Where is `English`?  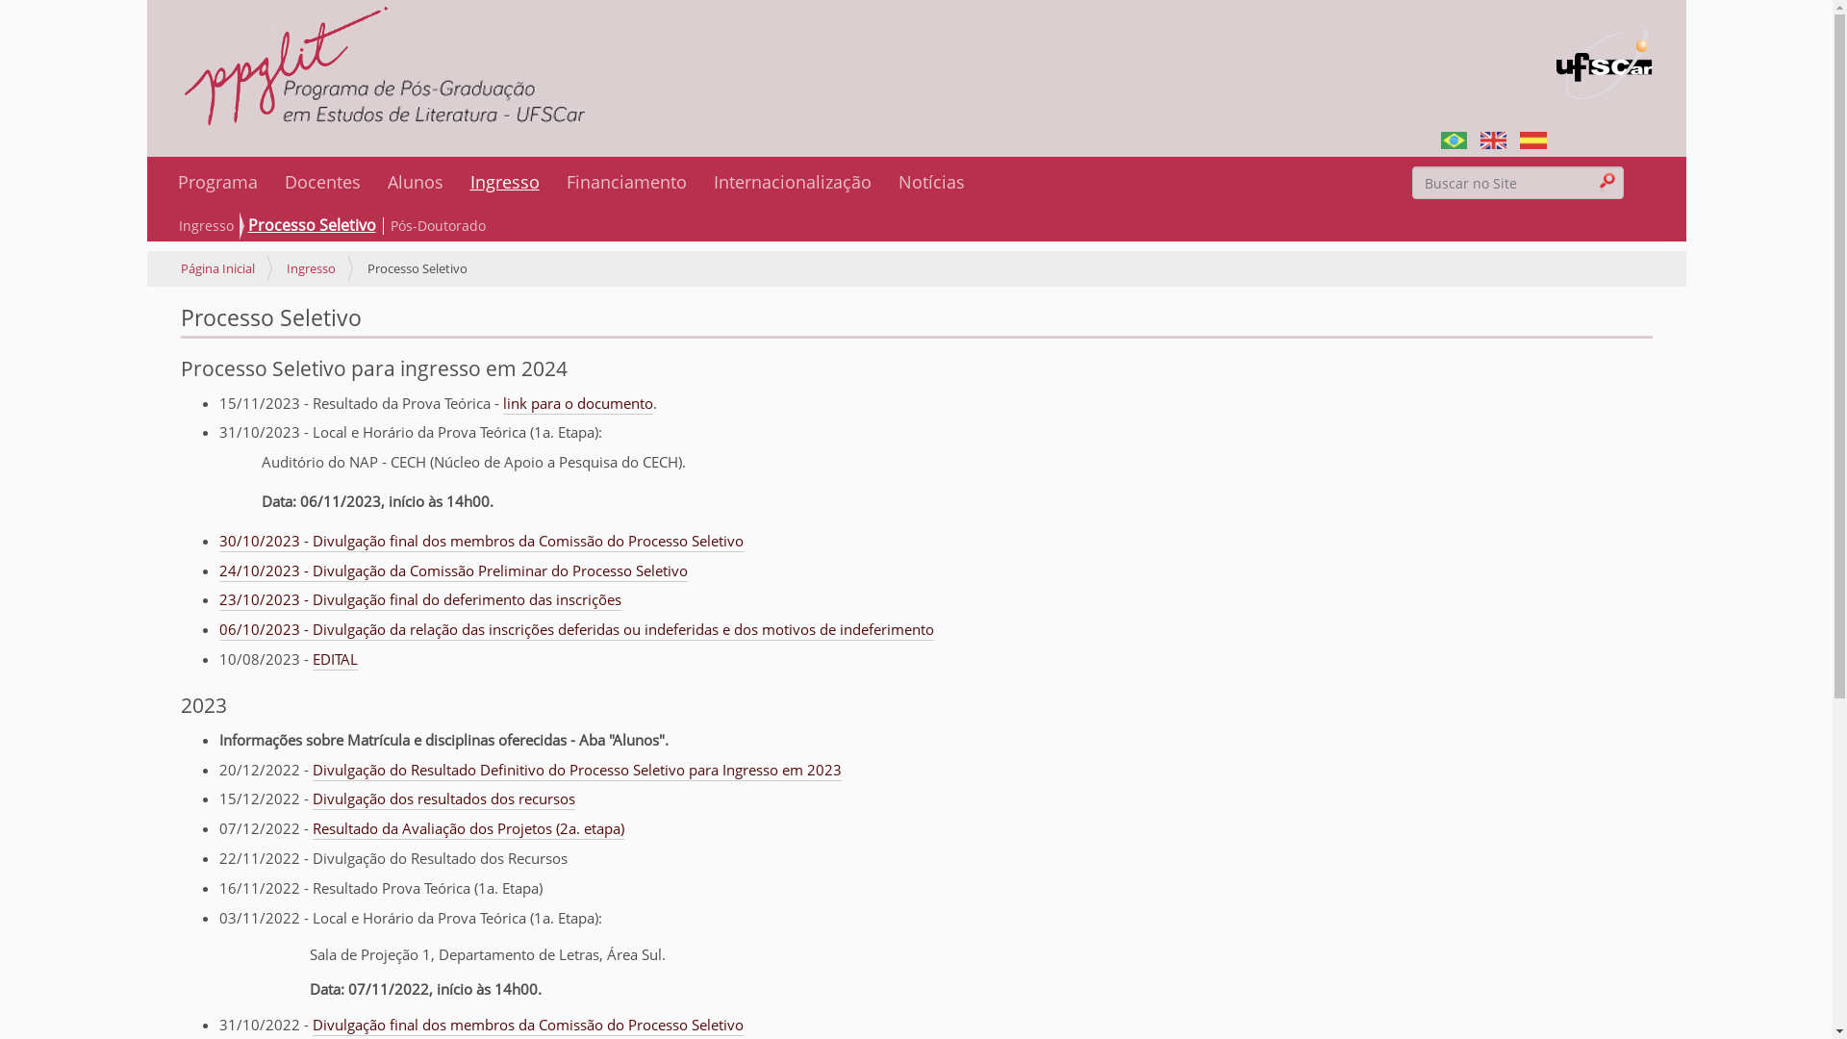
English is located at coordinates (1493, 139).